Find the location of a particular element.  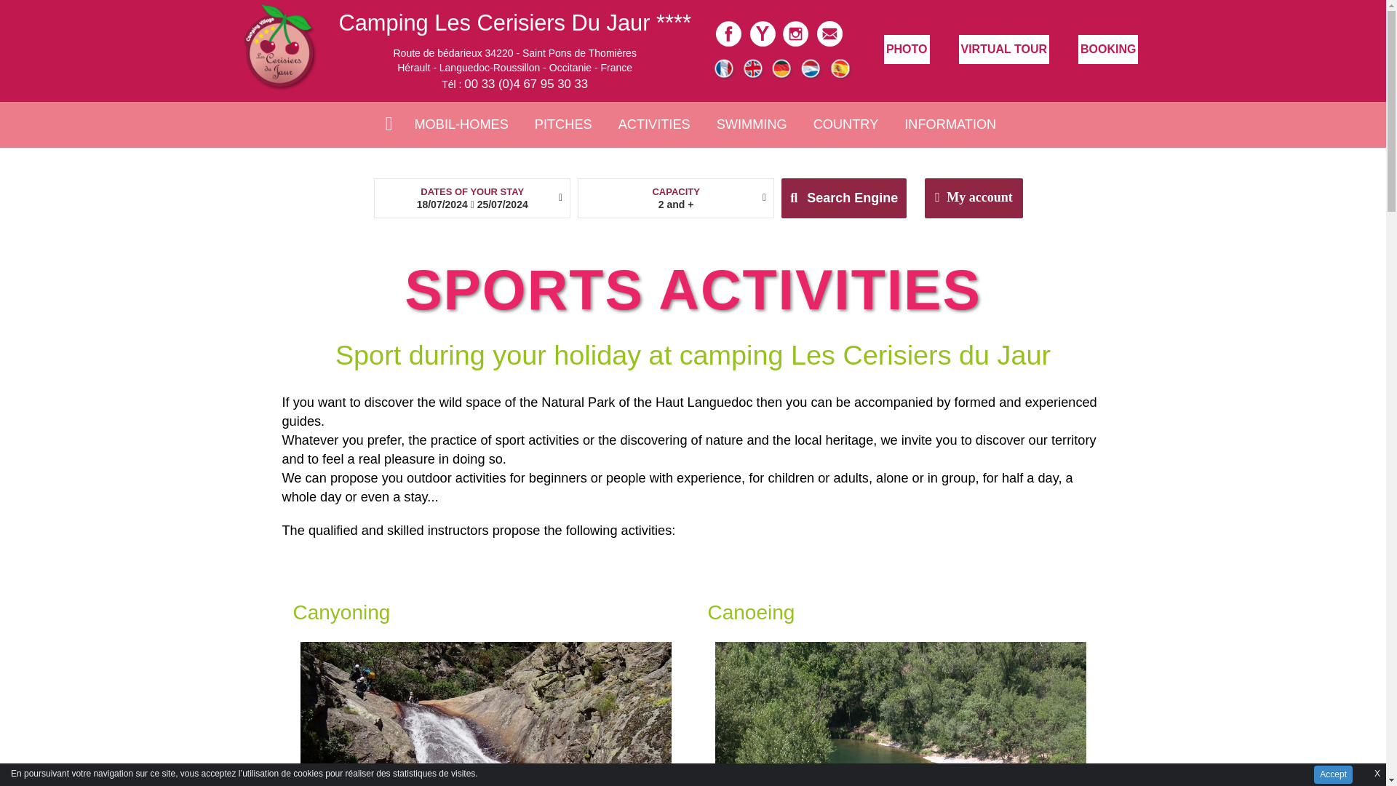

PHOTO is located at coordinates (907, 49).